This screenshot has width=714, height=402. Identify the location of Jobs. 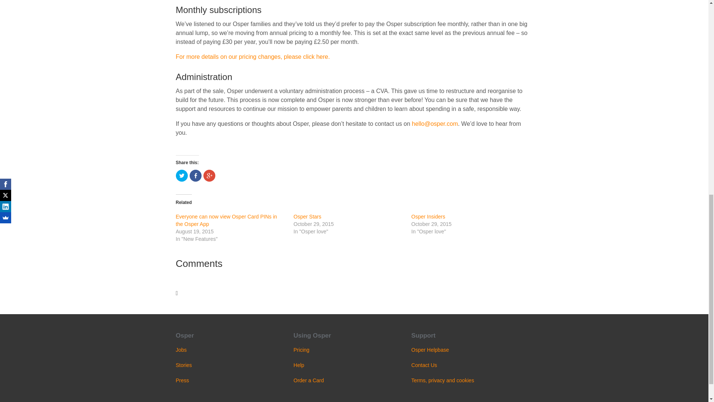
(181, 350).